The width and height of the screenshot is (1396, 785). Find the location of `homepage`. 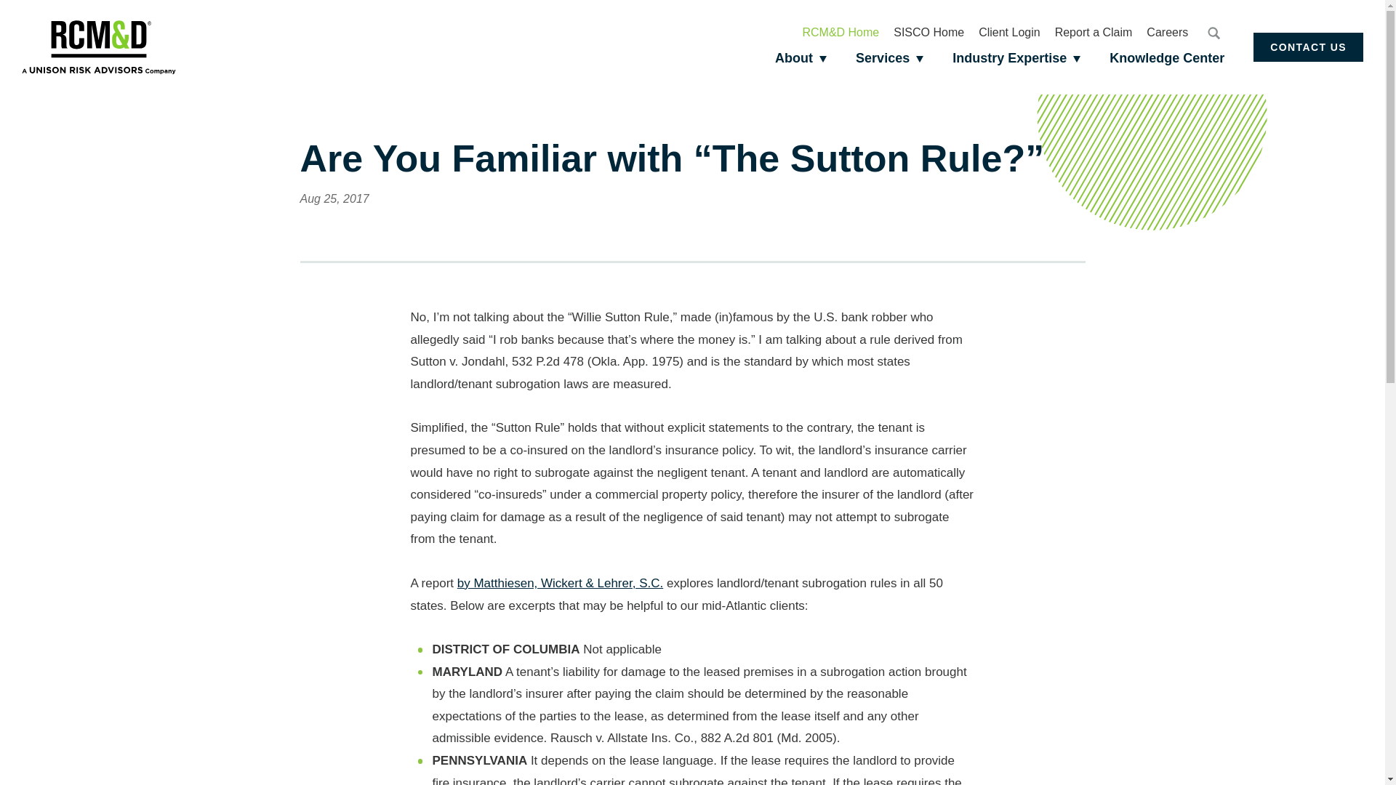

homepage is located at coordinates (99, 47).